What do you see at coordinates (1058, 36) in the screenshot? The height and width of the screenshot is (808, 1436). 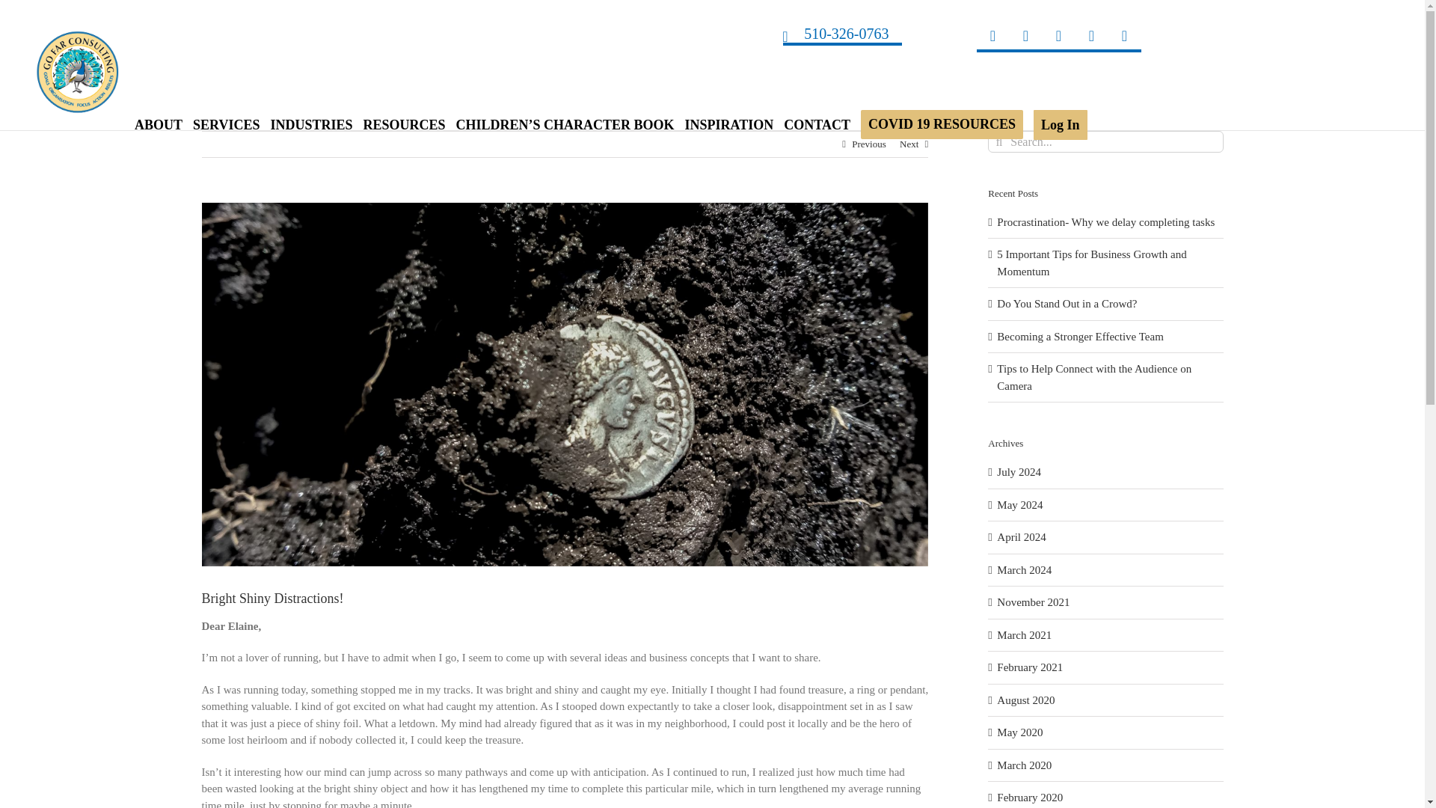 I see `LinkedIn` at bounding box center [1058, 36].